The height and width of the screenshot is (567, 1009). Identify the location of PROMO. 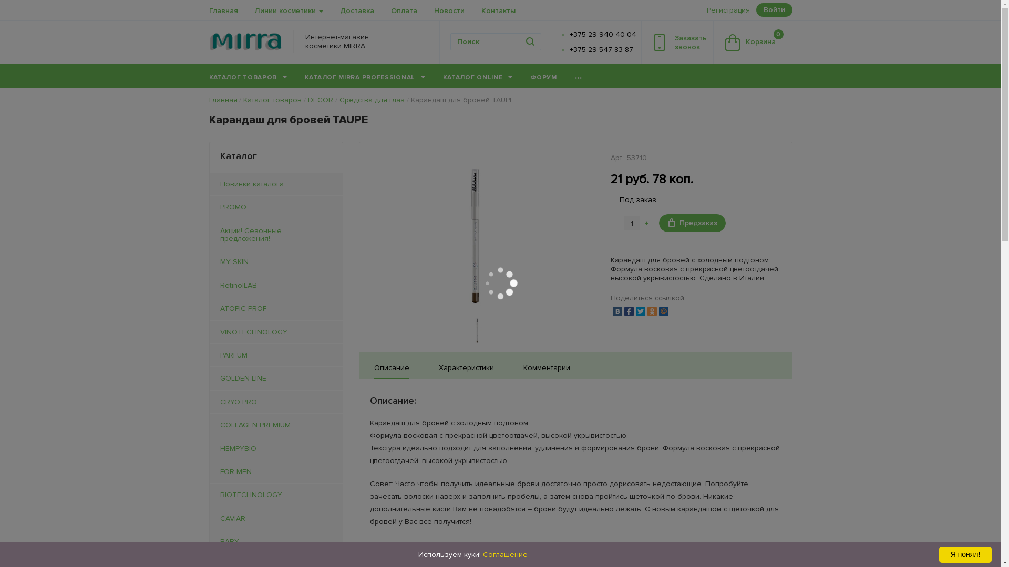
(275, 207).